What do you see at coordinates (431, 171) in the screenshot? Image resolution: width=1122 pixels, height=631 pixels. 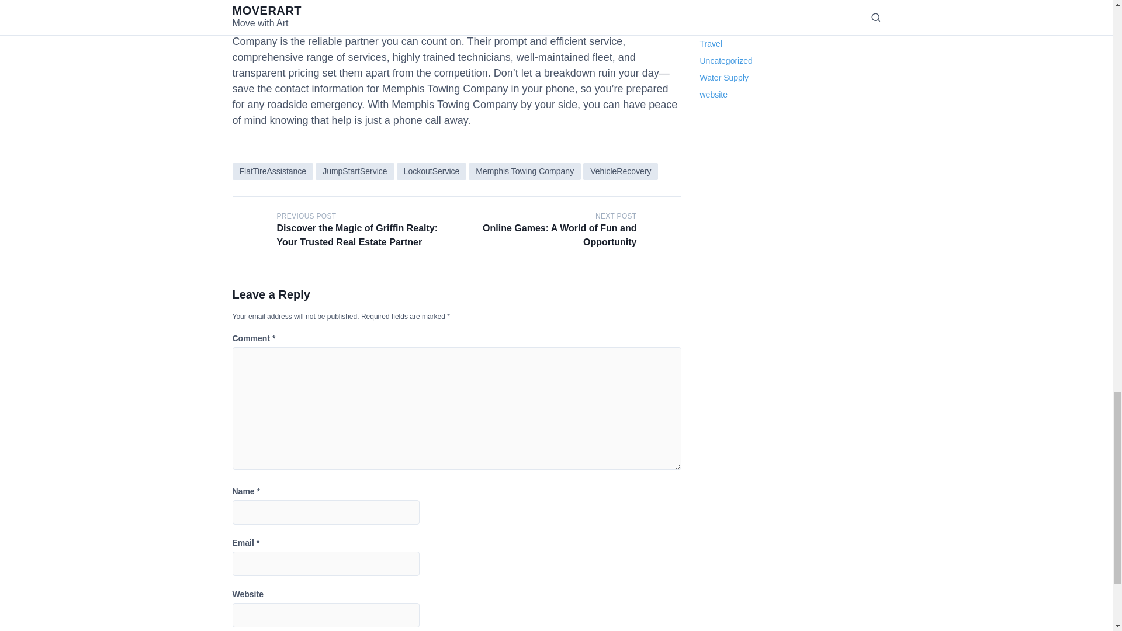 I see `LockoutService` at bounding box center [431, 171].